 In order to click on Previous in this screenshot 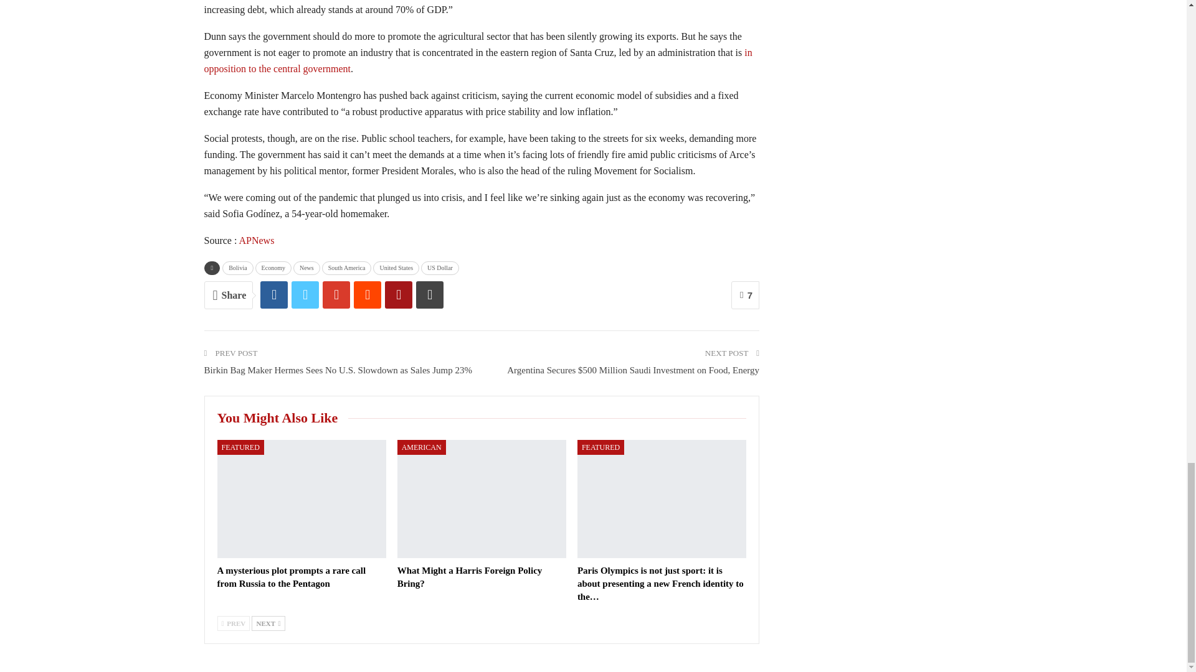, I will do `click(233, 623)`.